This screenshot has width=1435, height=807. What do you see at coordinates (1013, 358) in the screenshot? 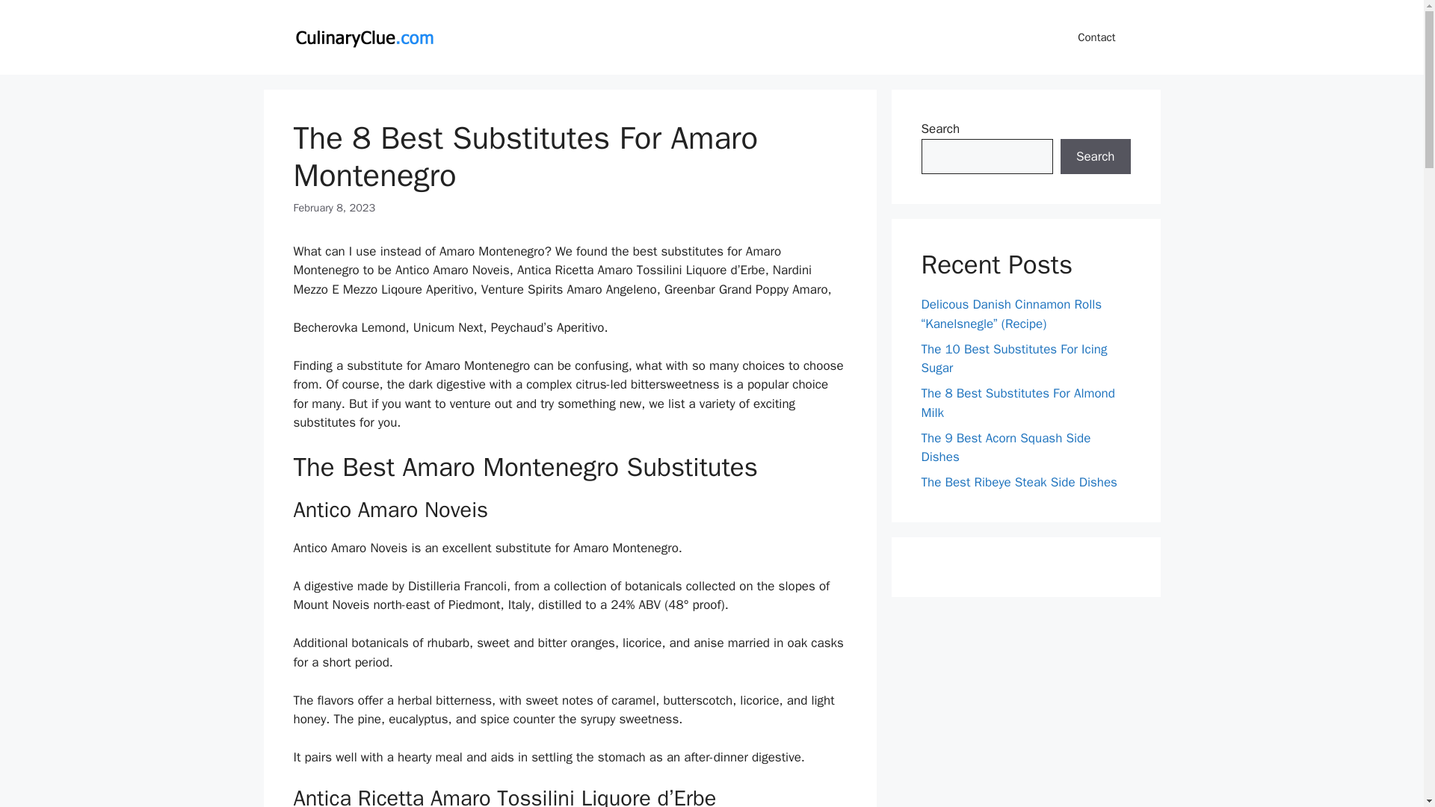
I see `The 10 Best Substitutes For Icing Sugar` at bounding box center [1013, 358].